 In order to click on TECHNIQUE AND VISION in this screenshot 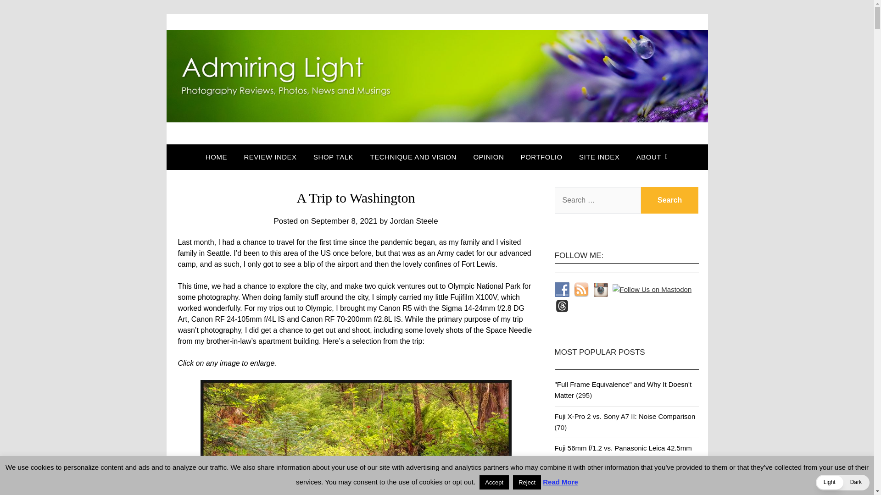, I will do `click(413, 157)`.